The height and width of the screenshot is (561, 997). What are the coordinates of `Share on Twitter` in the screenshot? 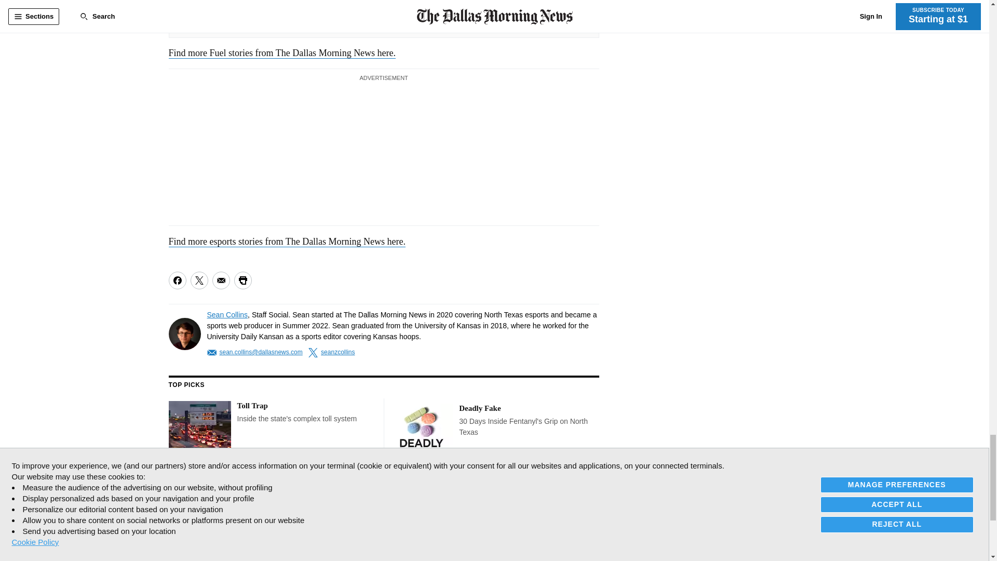 It's located at (198, 280).